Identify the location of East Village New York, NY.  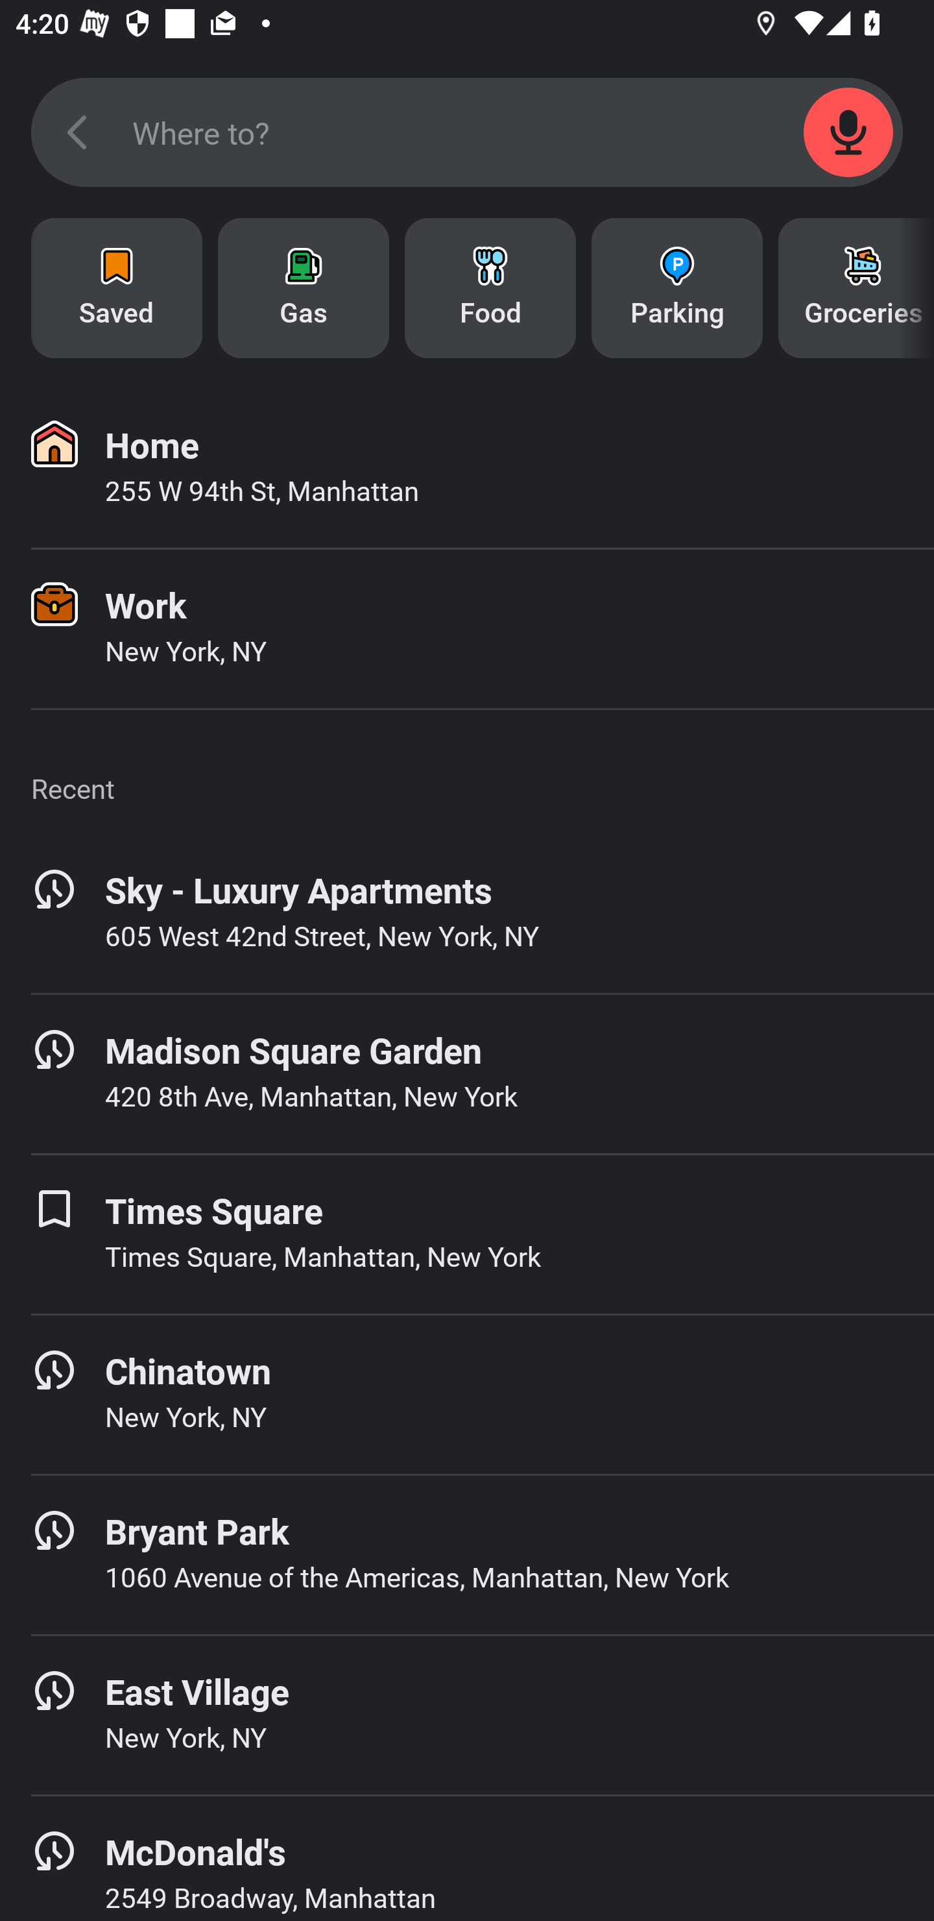
(467, 1715).